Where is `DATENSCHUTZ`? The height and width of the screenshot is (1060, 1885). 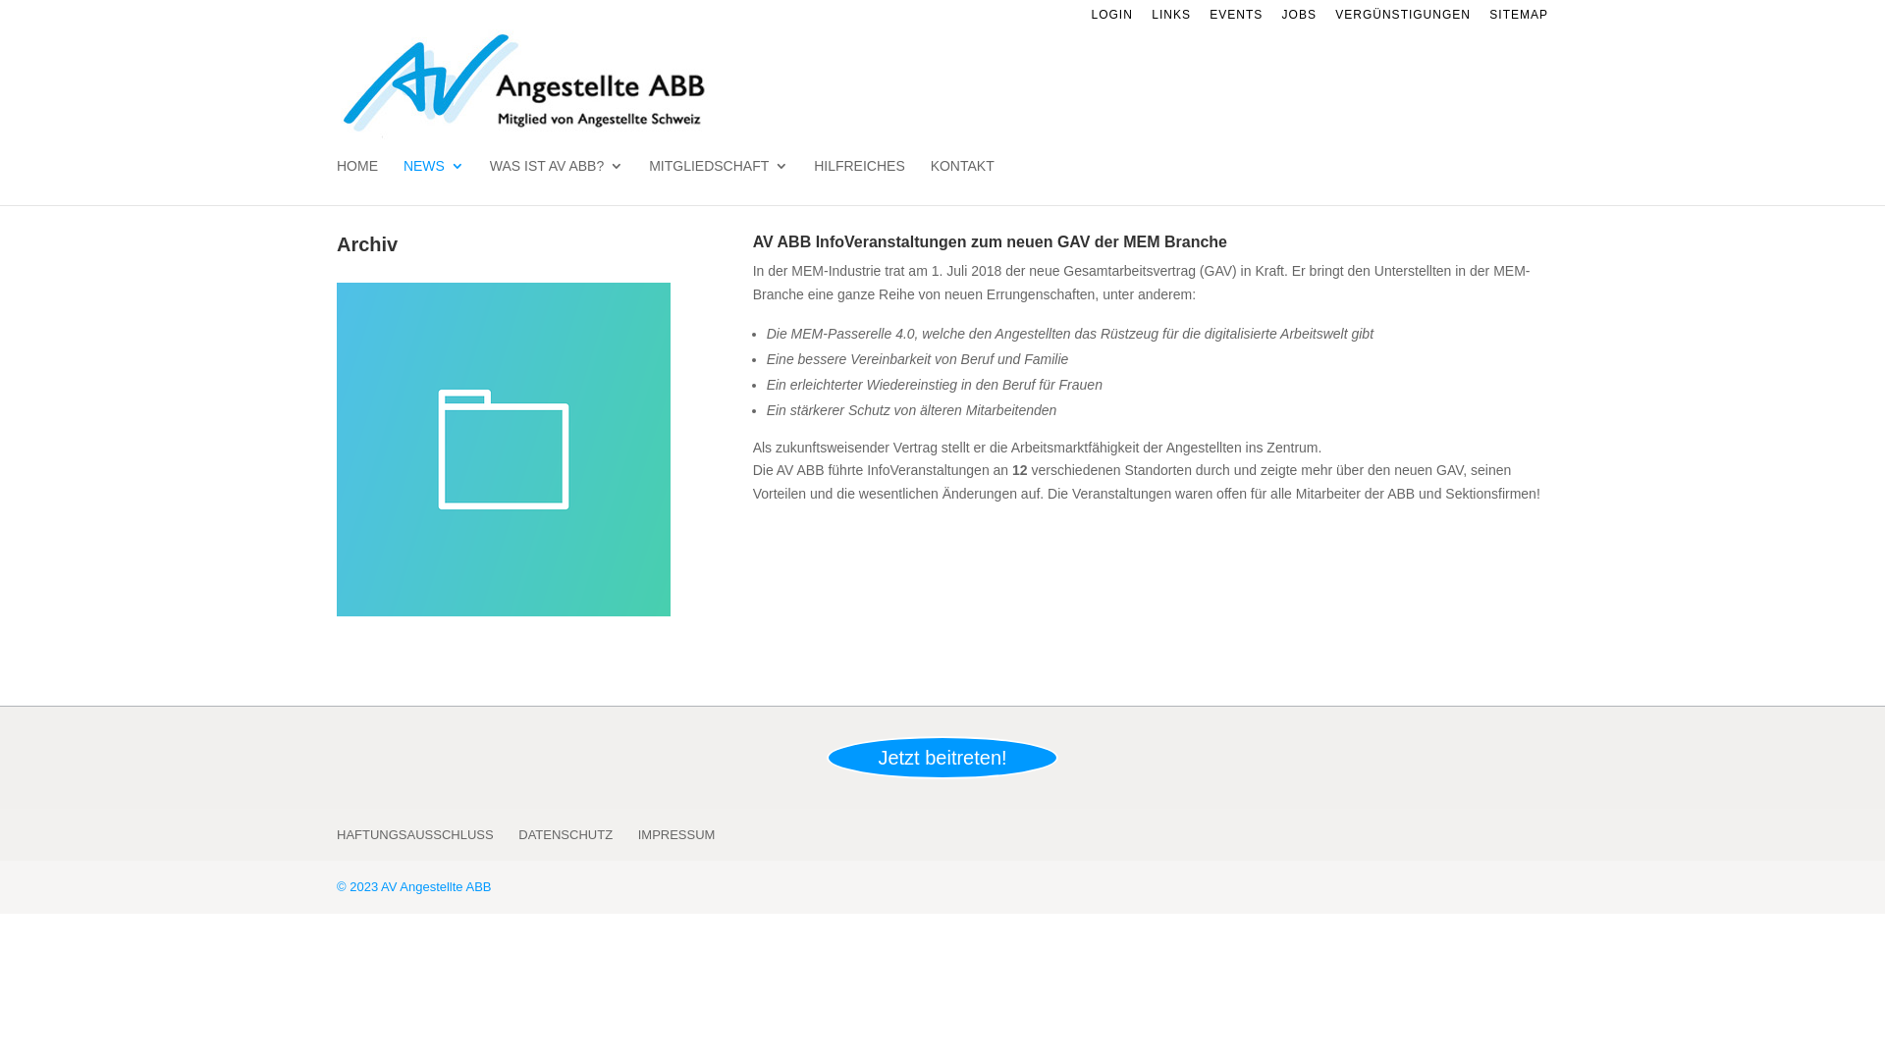 DATENSCHUTZ is located at coordinates (565, 834).